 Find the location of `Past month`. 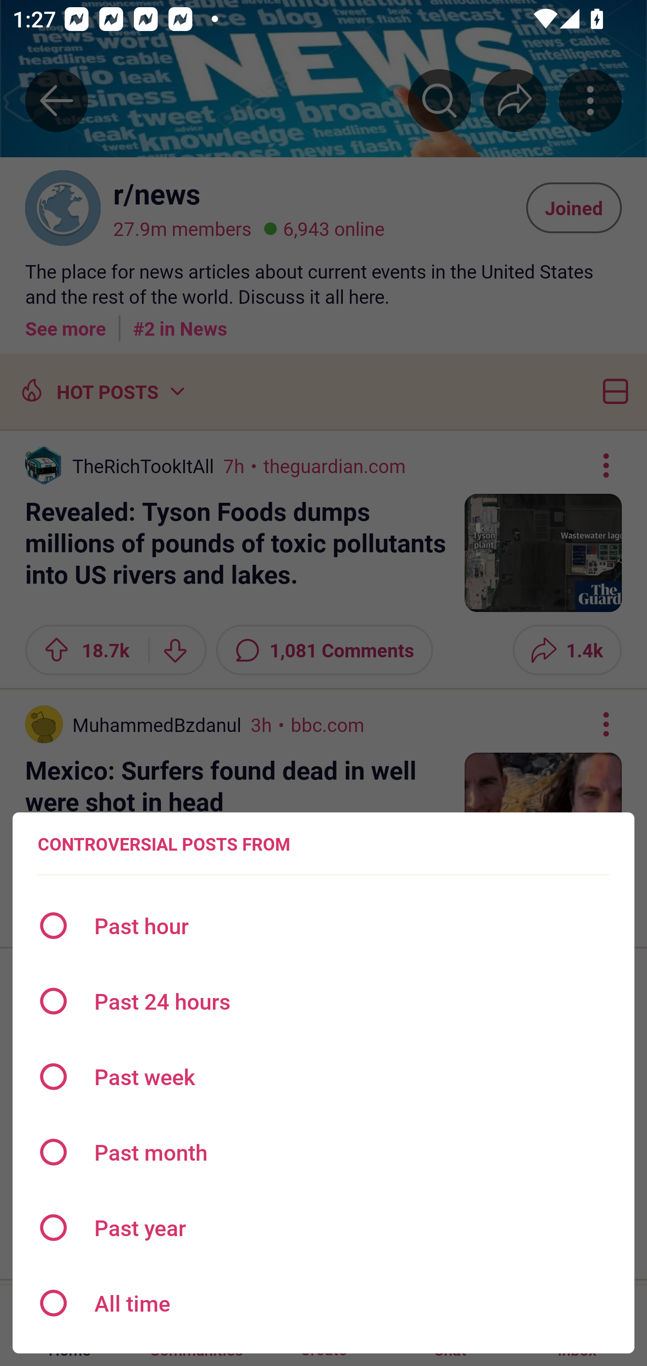

Past month is located at coordinates (323, 1152).